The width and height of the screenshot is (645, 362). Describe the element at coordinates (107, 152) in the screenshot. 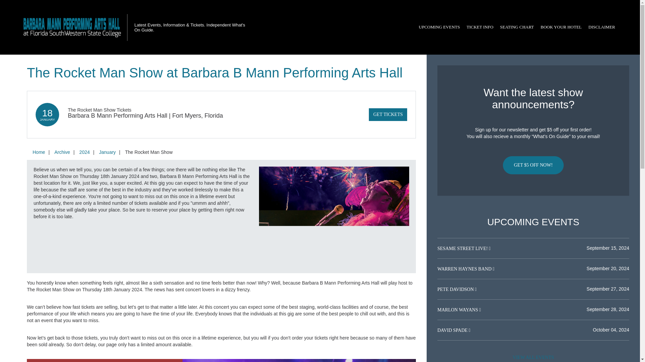

I see `January` at that location.